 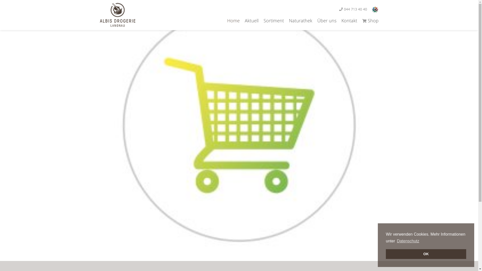 What do you see at coordinates (426, 254) in the screenshot?
I see `OK` at bounding box center [426, 254].